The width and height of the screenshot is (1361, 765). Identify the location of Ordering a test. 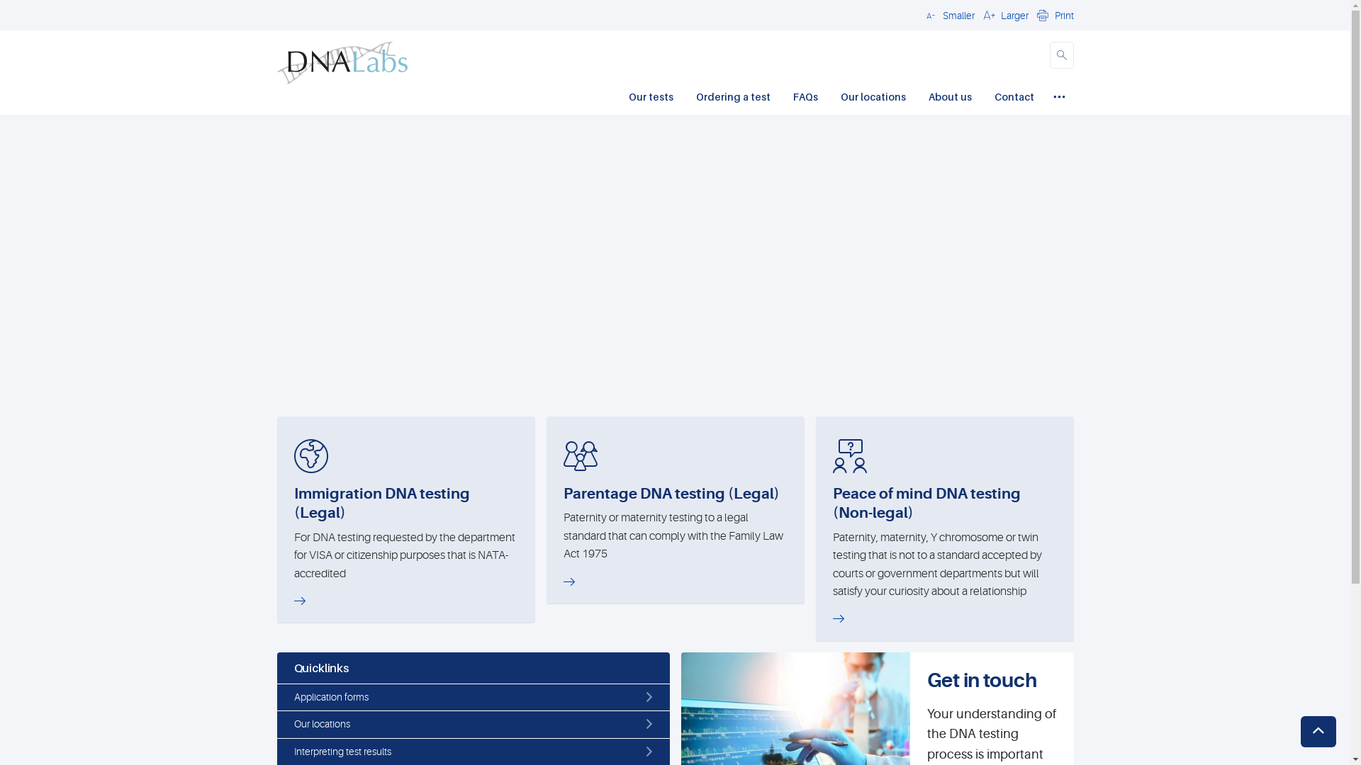
(733, 98).